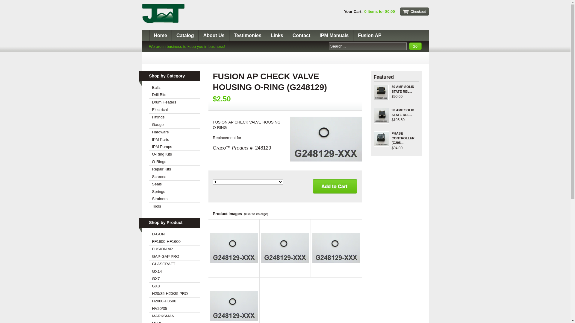 This screenshot has width=575, height=323. I want to click on Electrical, so click(175, 110).